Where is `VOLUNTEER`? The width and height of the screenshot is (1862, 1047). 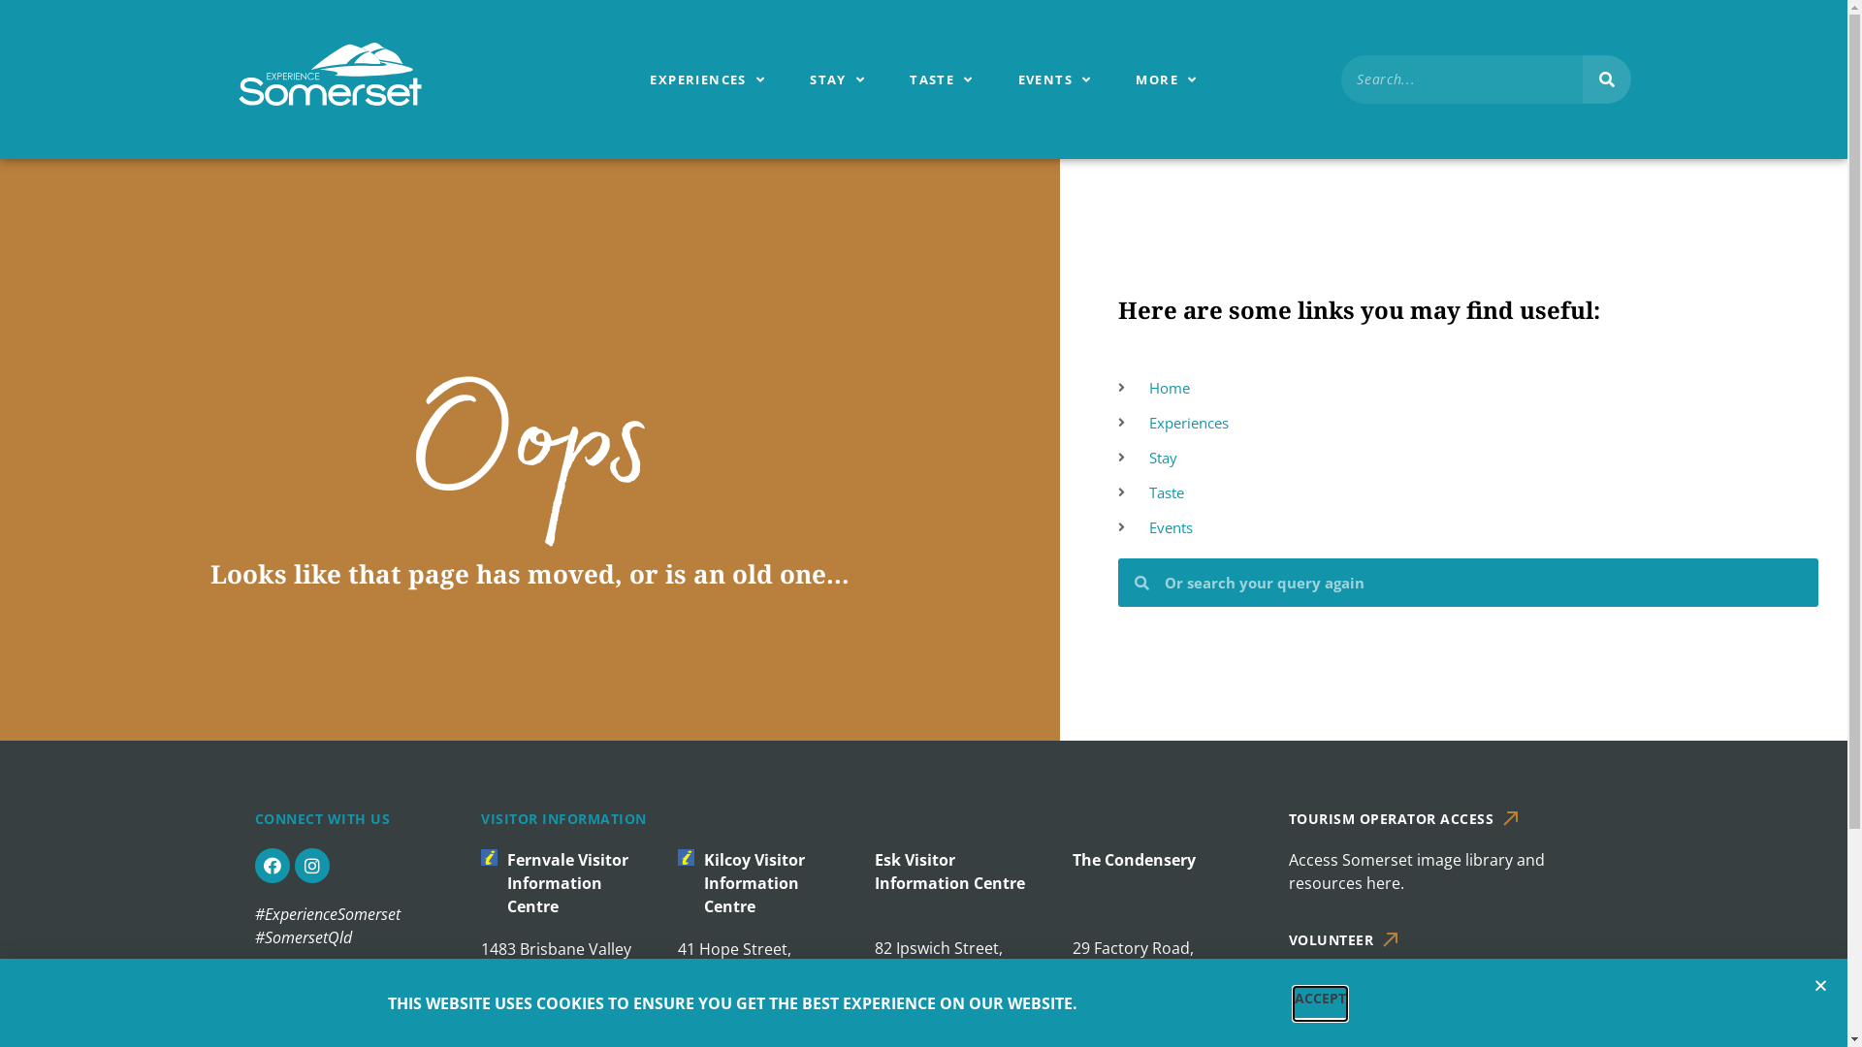
VOLUNTEER is located at coordinates (1332, 940).